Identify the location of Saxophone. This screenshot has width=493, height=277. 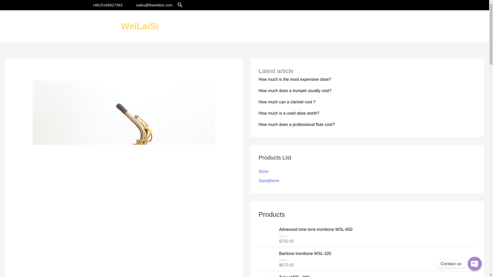
(269, 181).